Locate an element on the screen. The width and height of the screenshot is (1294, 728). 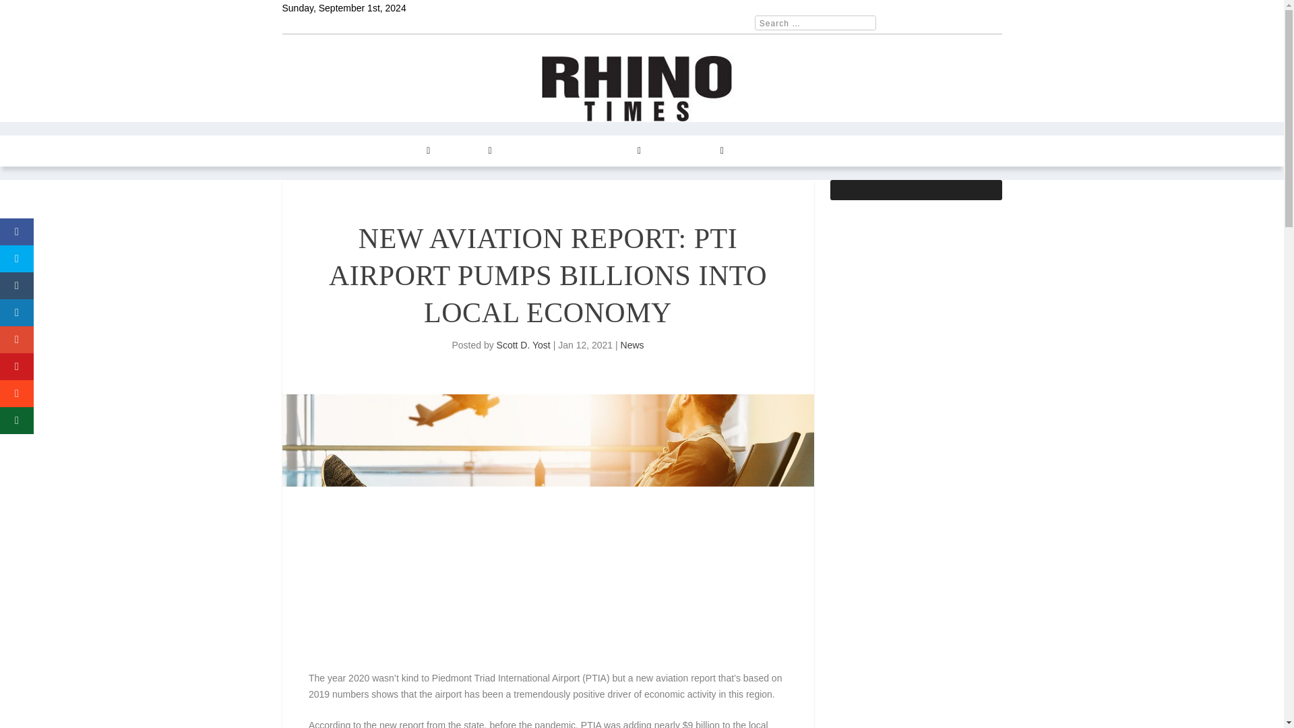
Search is located at coordinates (28, 12).